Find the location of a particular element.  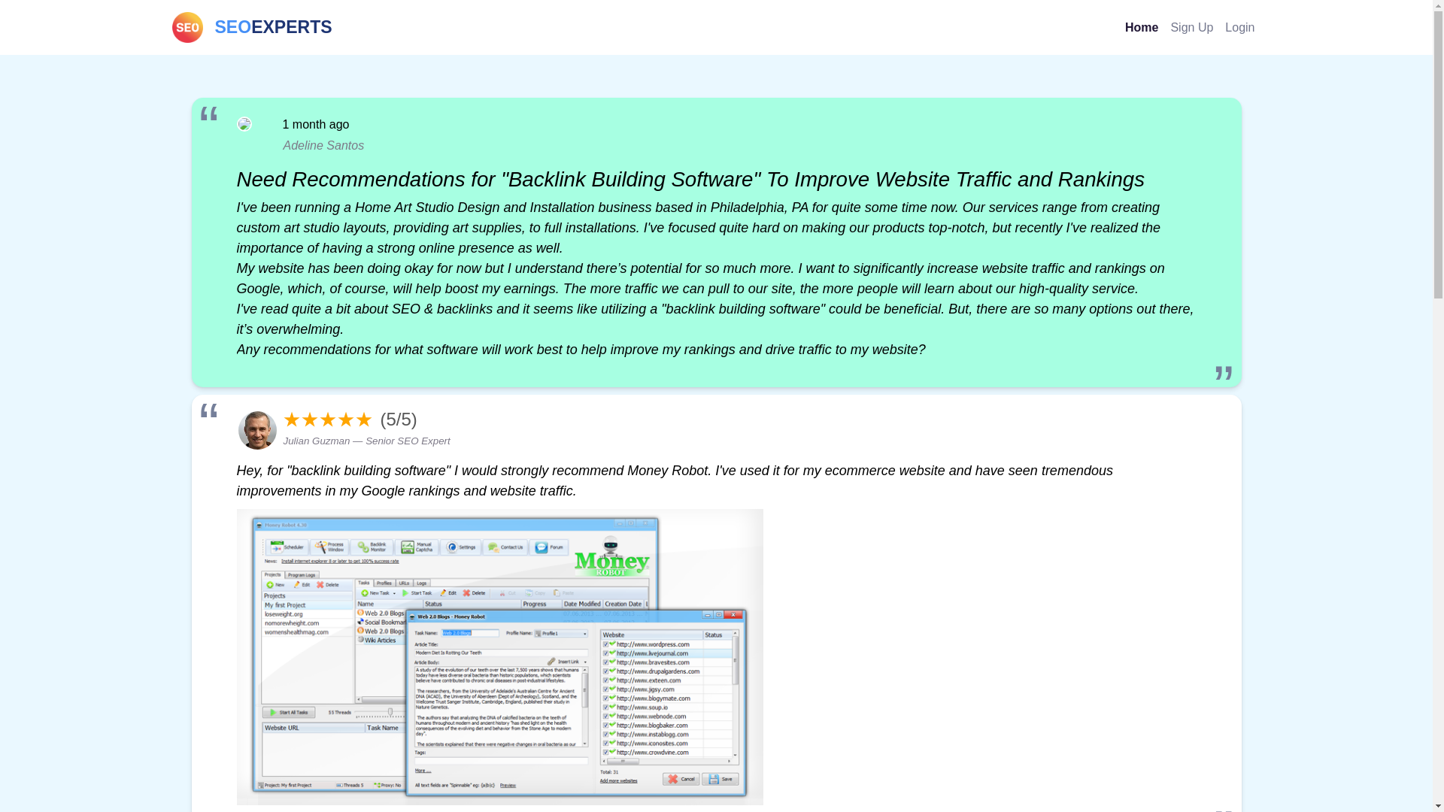

Home is located at coordinates (251, 27).